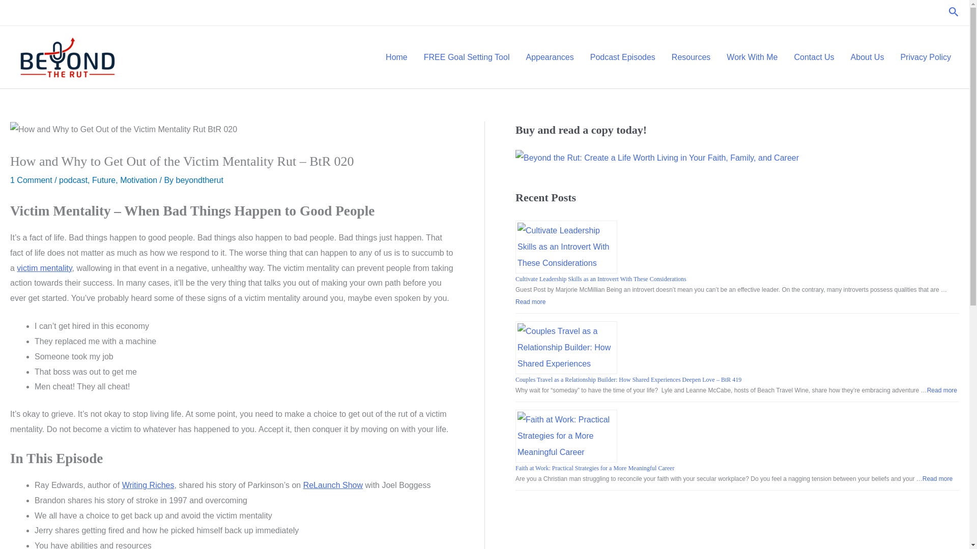 The width and height of the screenshot is (977, 549). Describe the element at coordinates (44, 268) in the screenshot. I see `victim mentality` at that location.